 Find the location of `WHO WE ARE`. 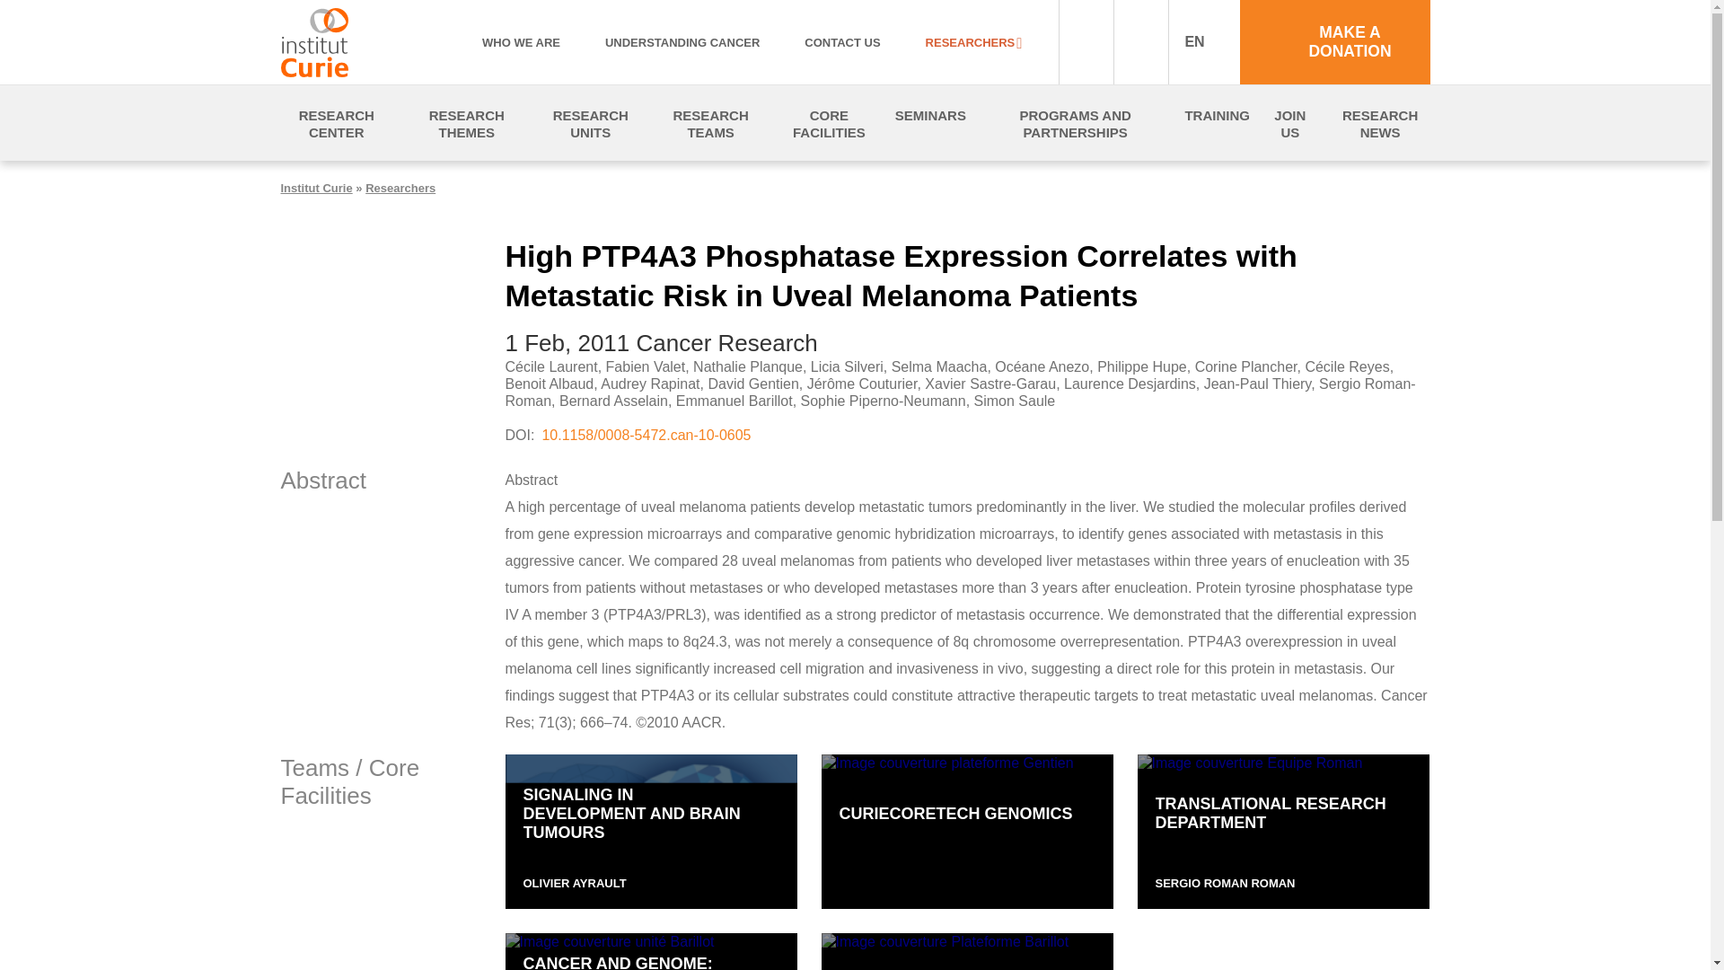

WHO WE ARE is located at coordinates (521, 42).